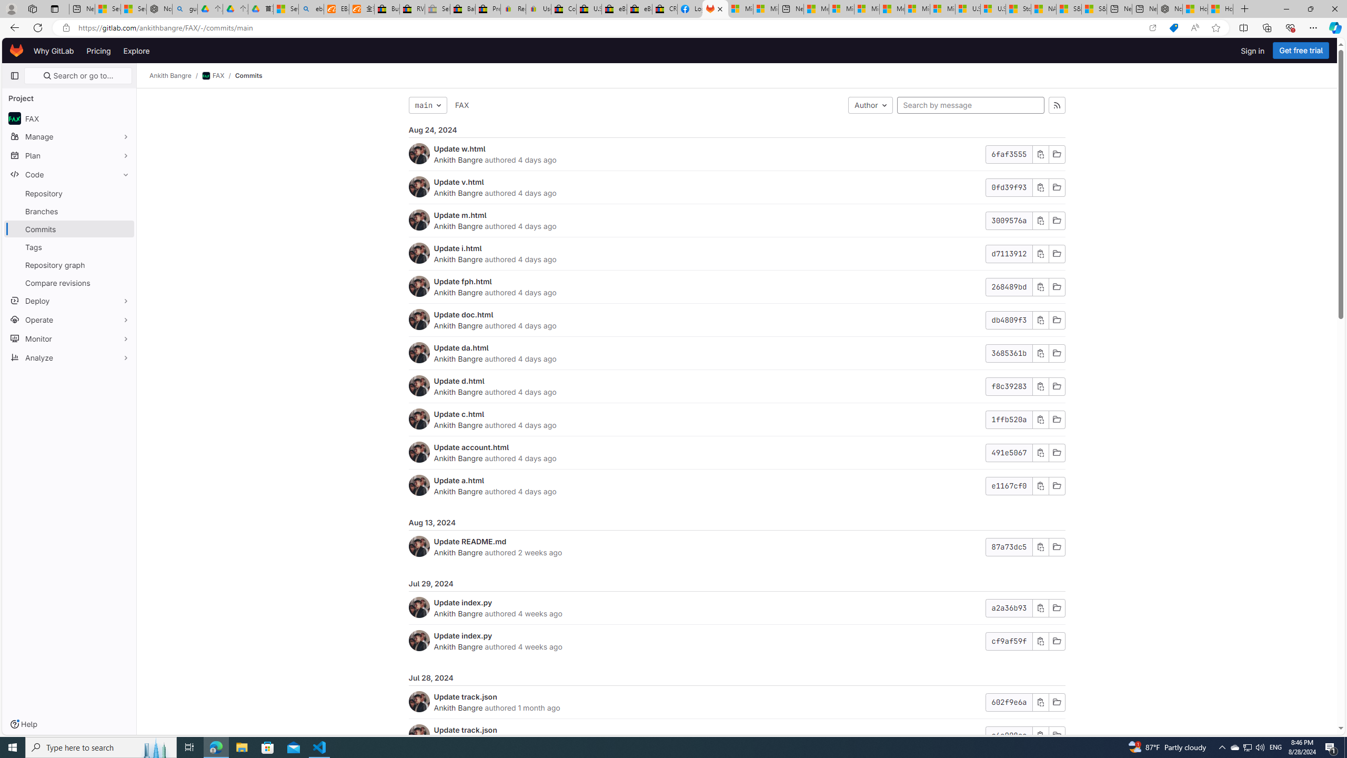  What do you see at coordinates (737, 353) in the screenshot?
I see `Update da.htmlAnkith Bangre authored 4 days ago3685361b` at bounding box center [737, 353].